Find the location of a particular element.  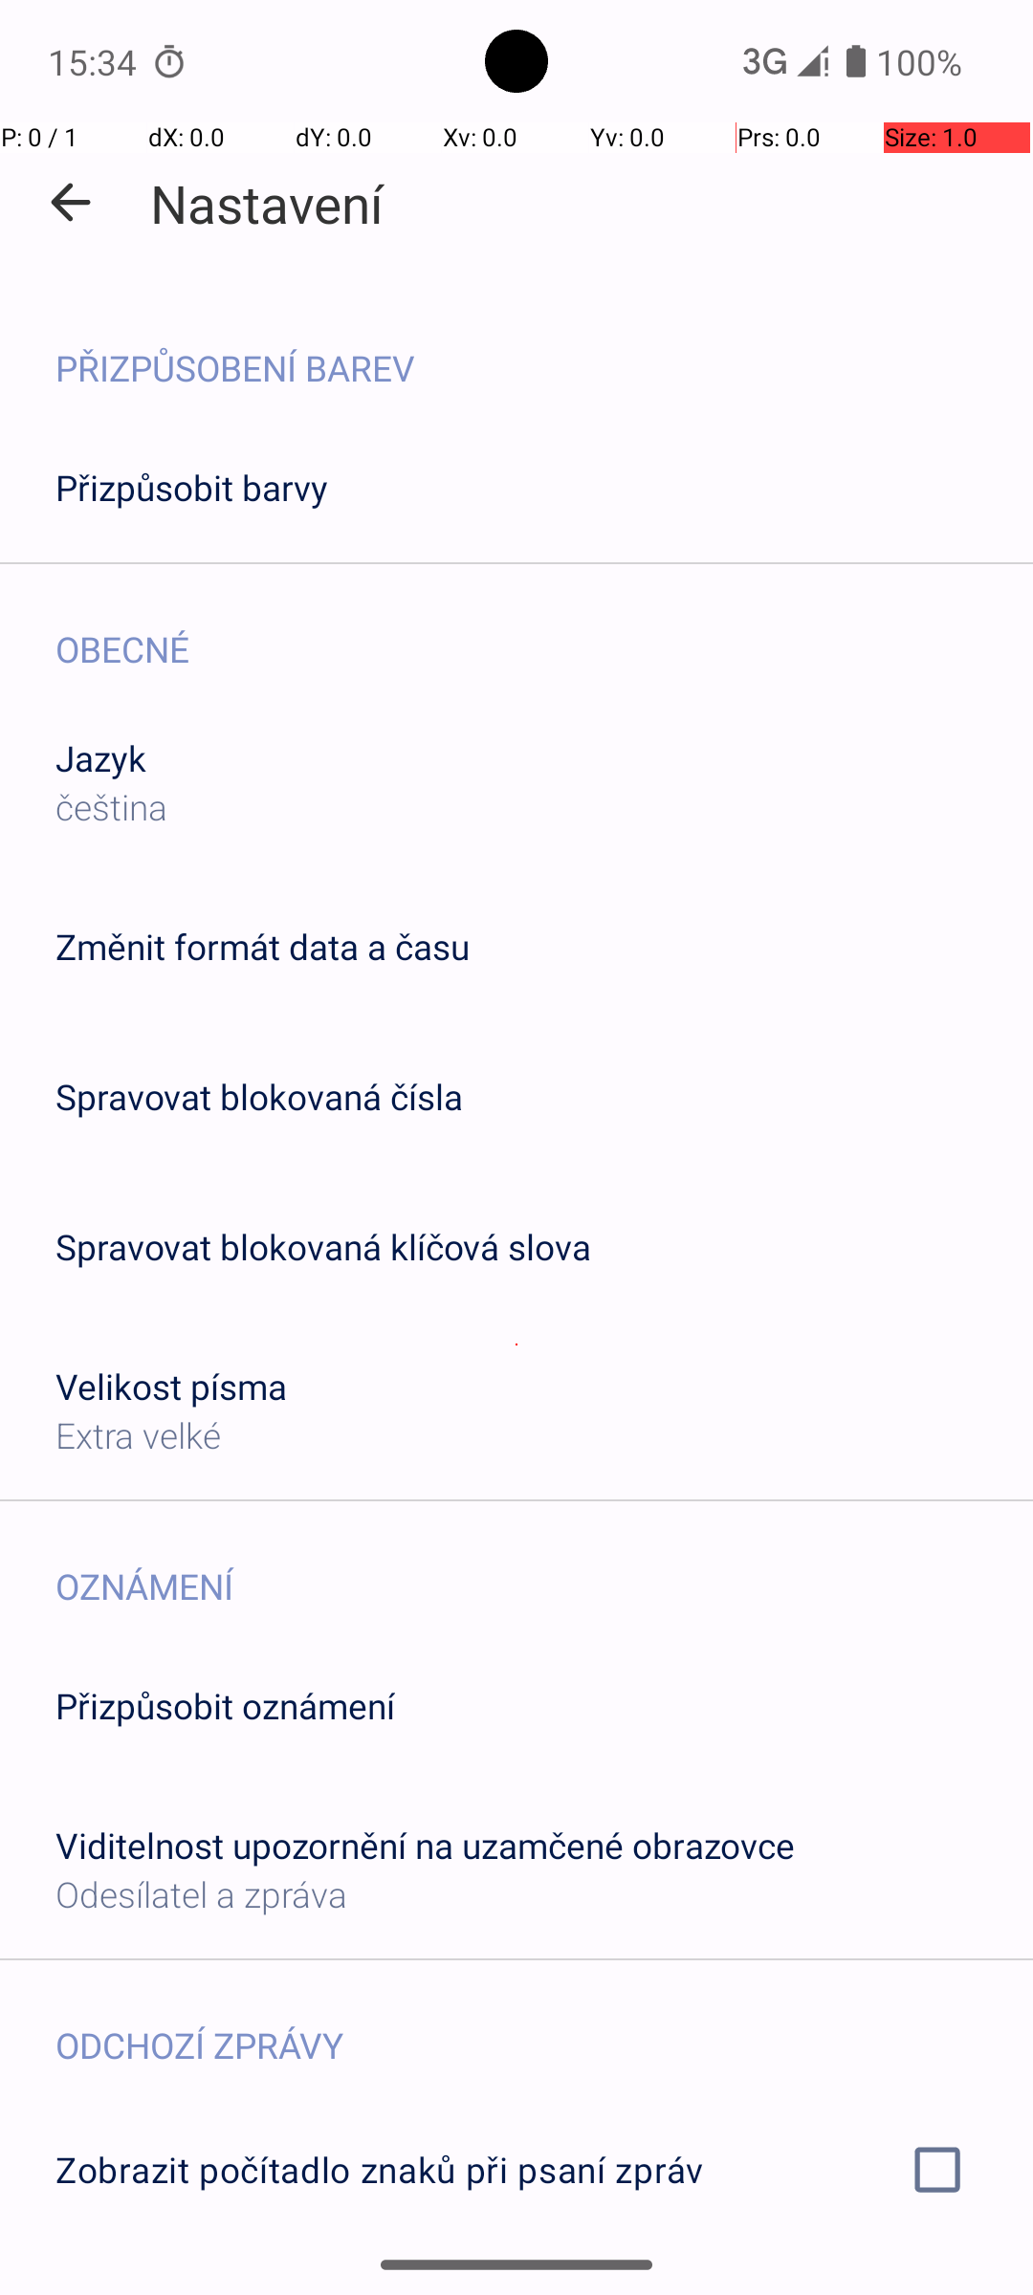

Extra velké is located at coordinates (138, 1434).